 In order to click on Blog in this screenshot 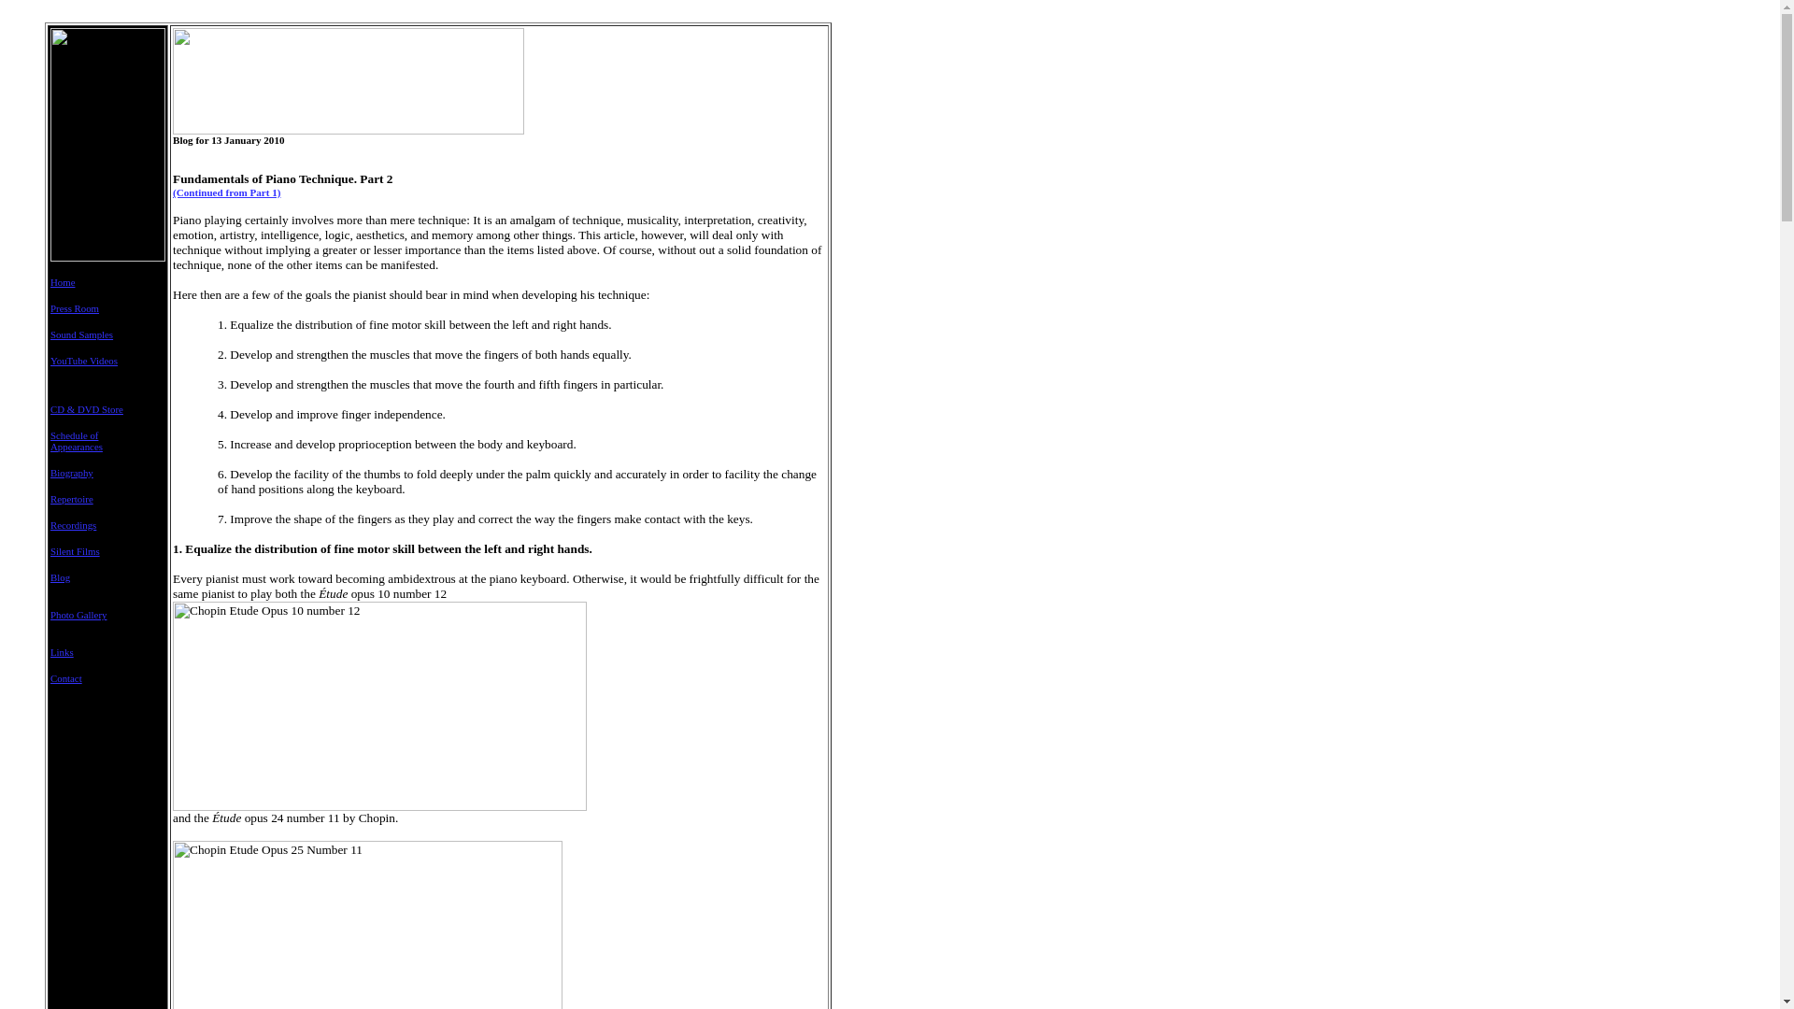, I will do `click(60, 577)`.